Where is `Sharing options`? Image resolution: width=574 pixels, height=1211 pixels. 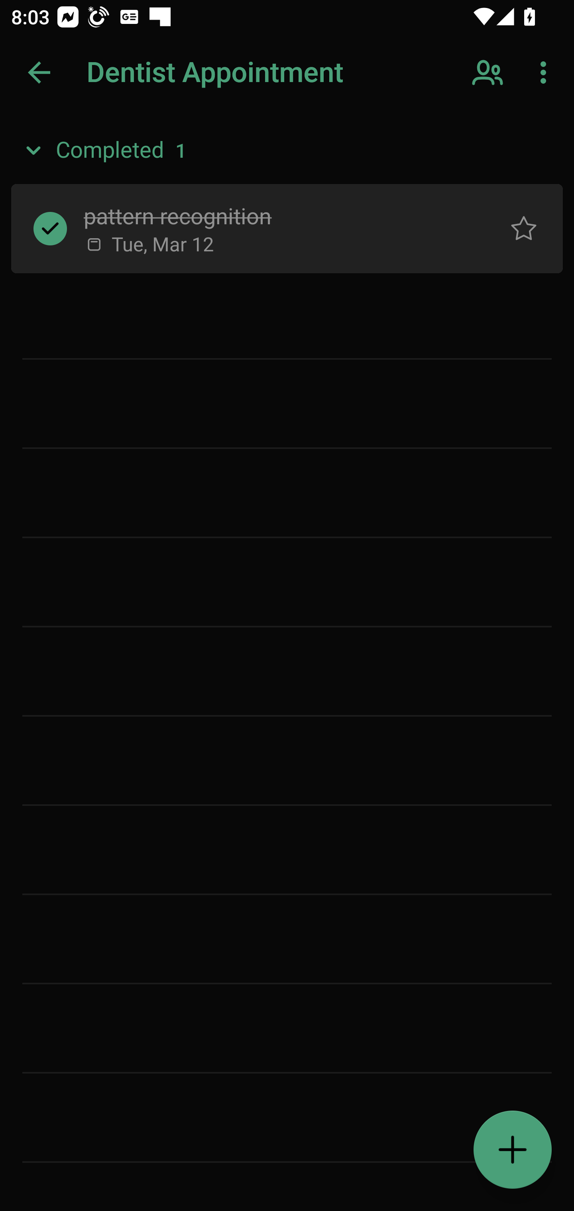 Sharing options is located at coordinates (489, 73).